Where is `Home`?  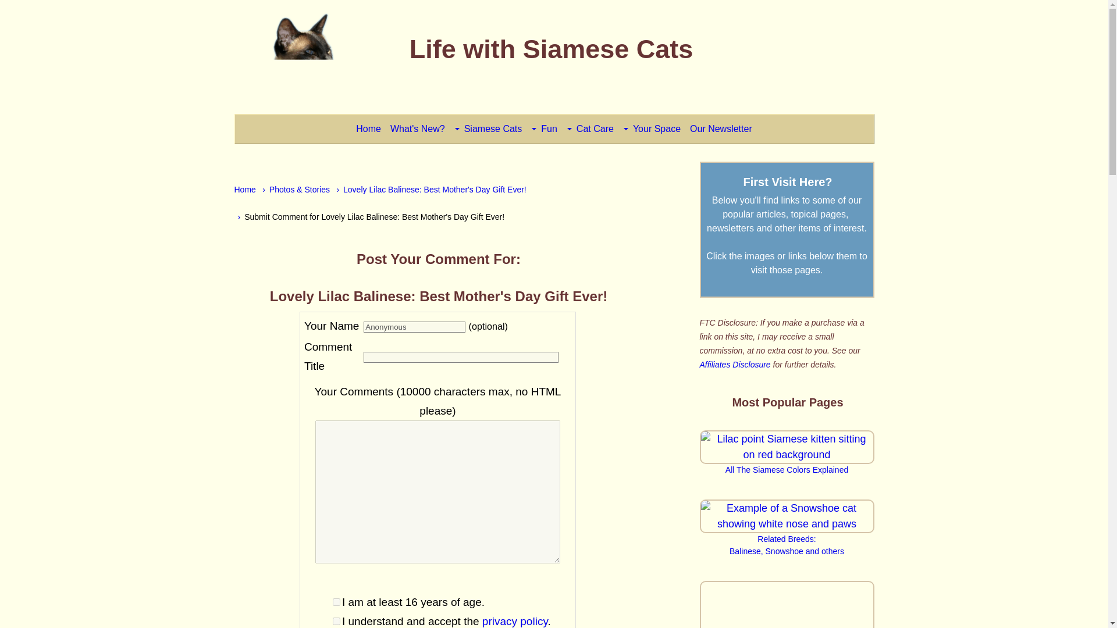 Home is located at coordinates (244, 189).